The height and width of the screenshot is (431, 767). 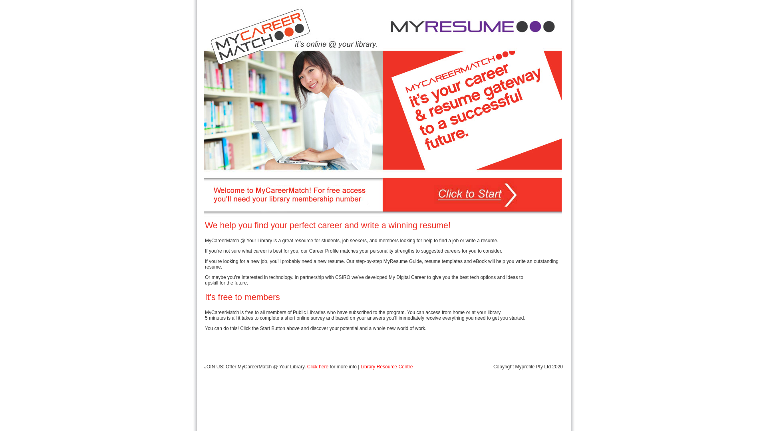 I want to click on Library Resource Centre, so click(x=387, y=367).